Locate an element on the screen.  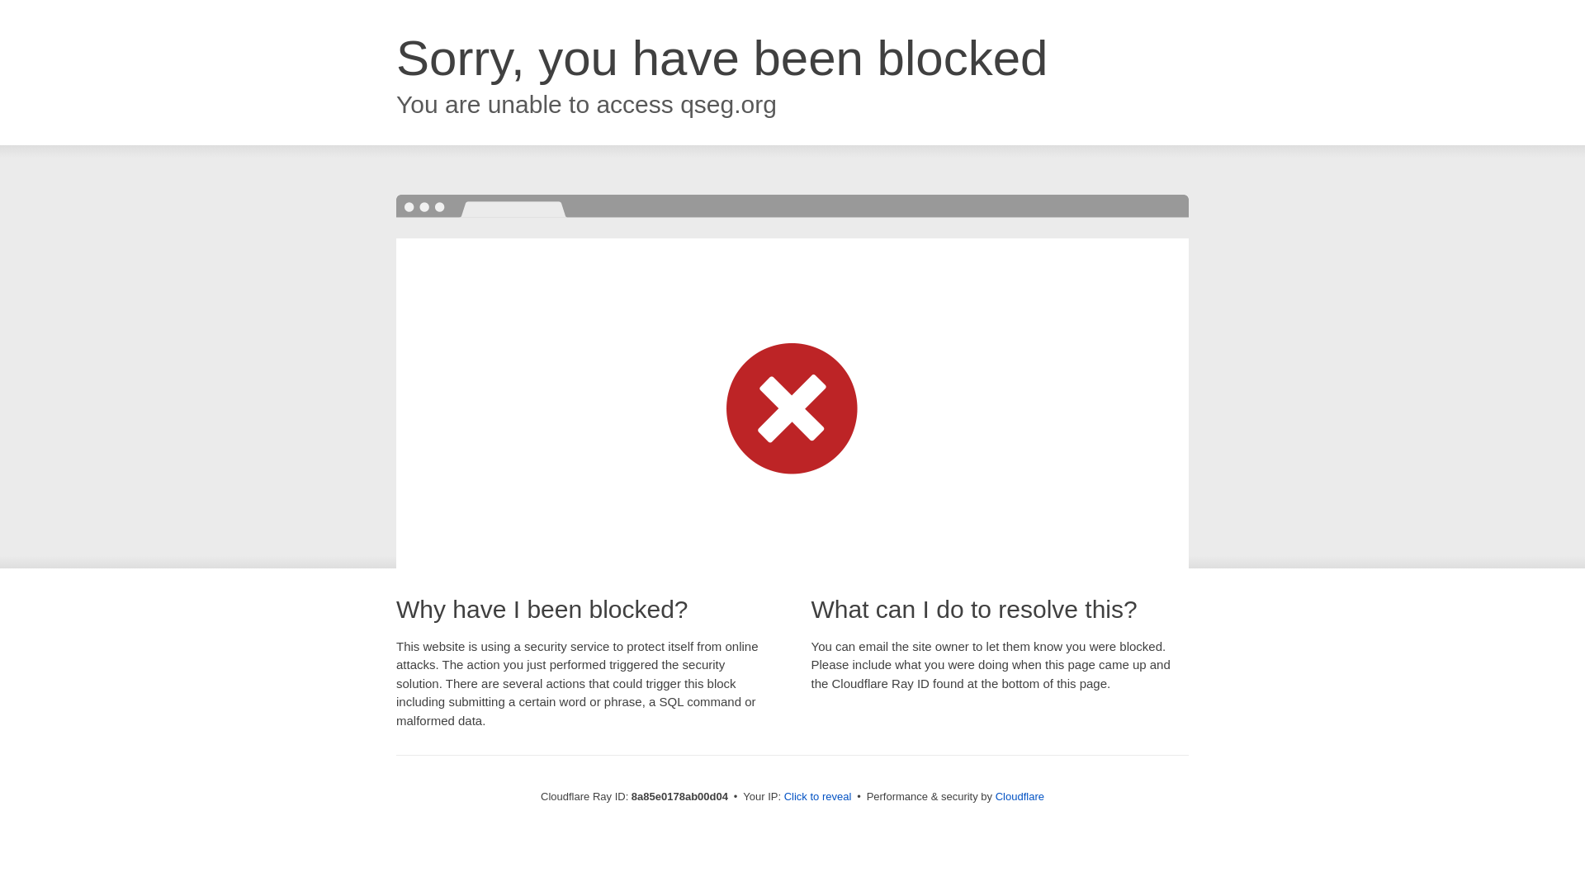
Cloudflare is located at coordinates (1020, 796).